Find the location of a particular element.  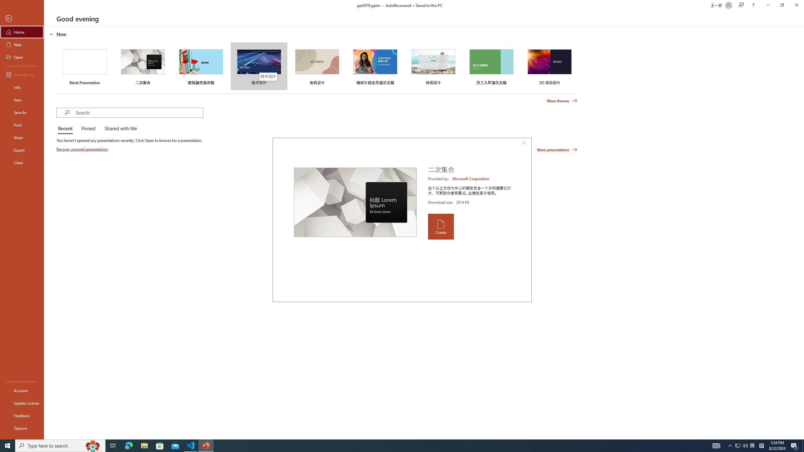

Pinned is located at coordinates (88, 129).